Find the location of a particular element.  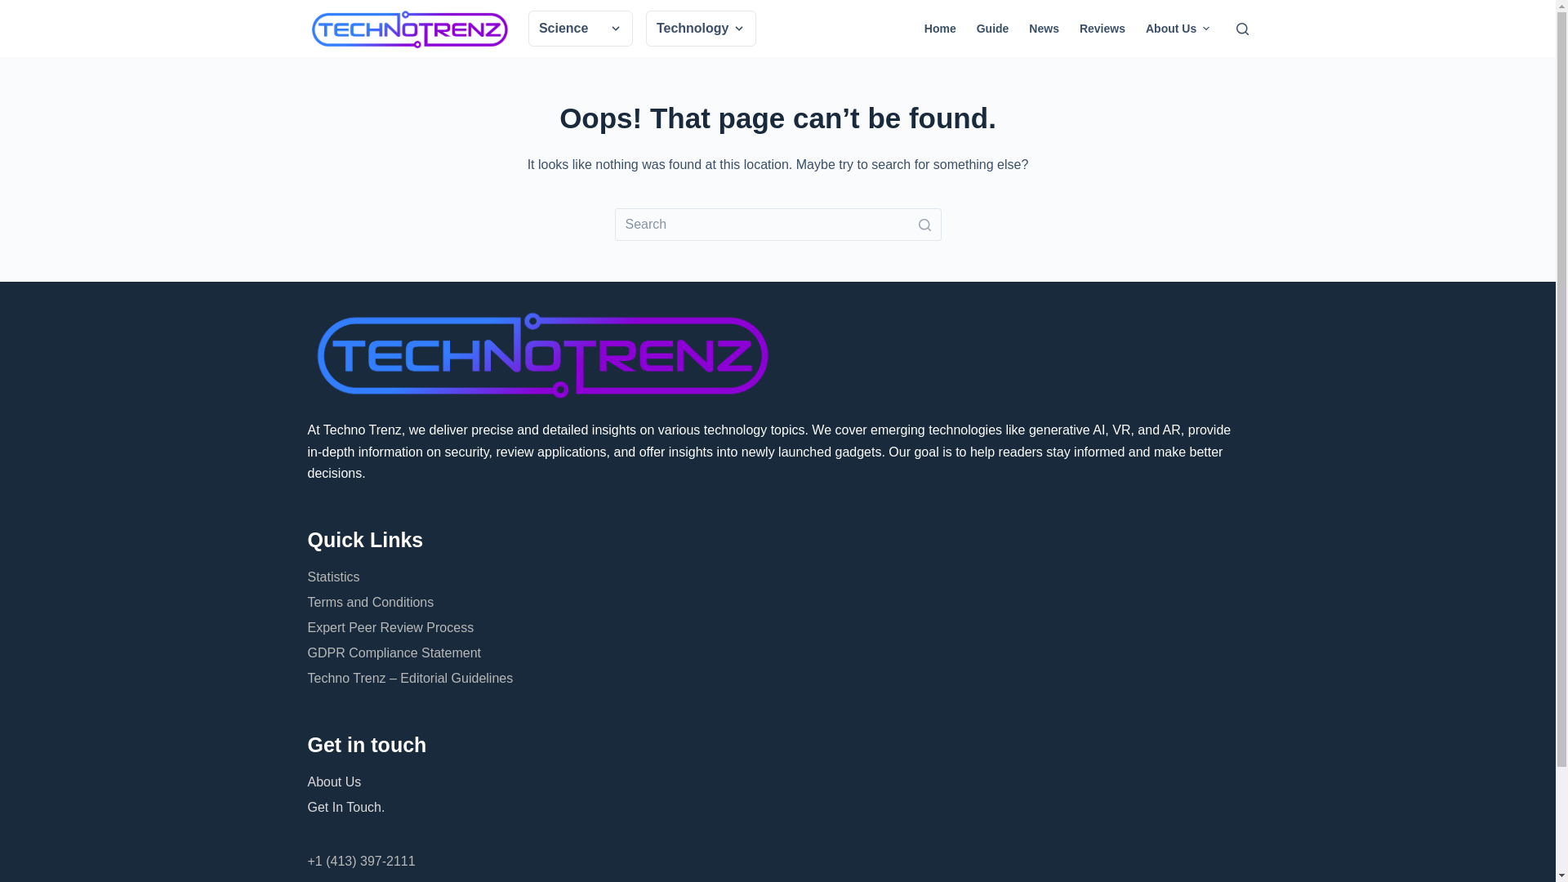

Find More... is located at coordinates (955, 64).